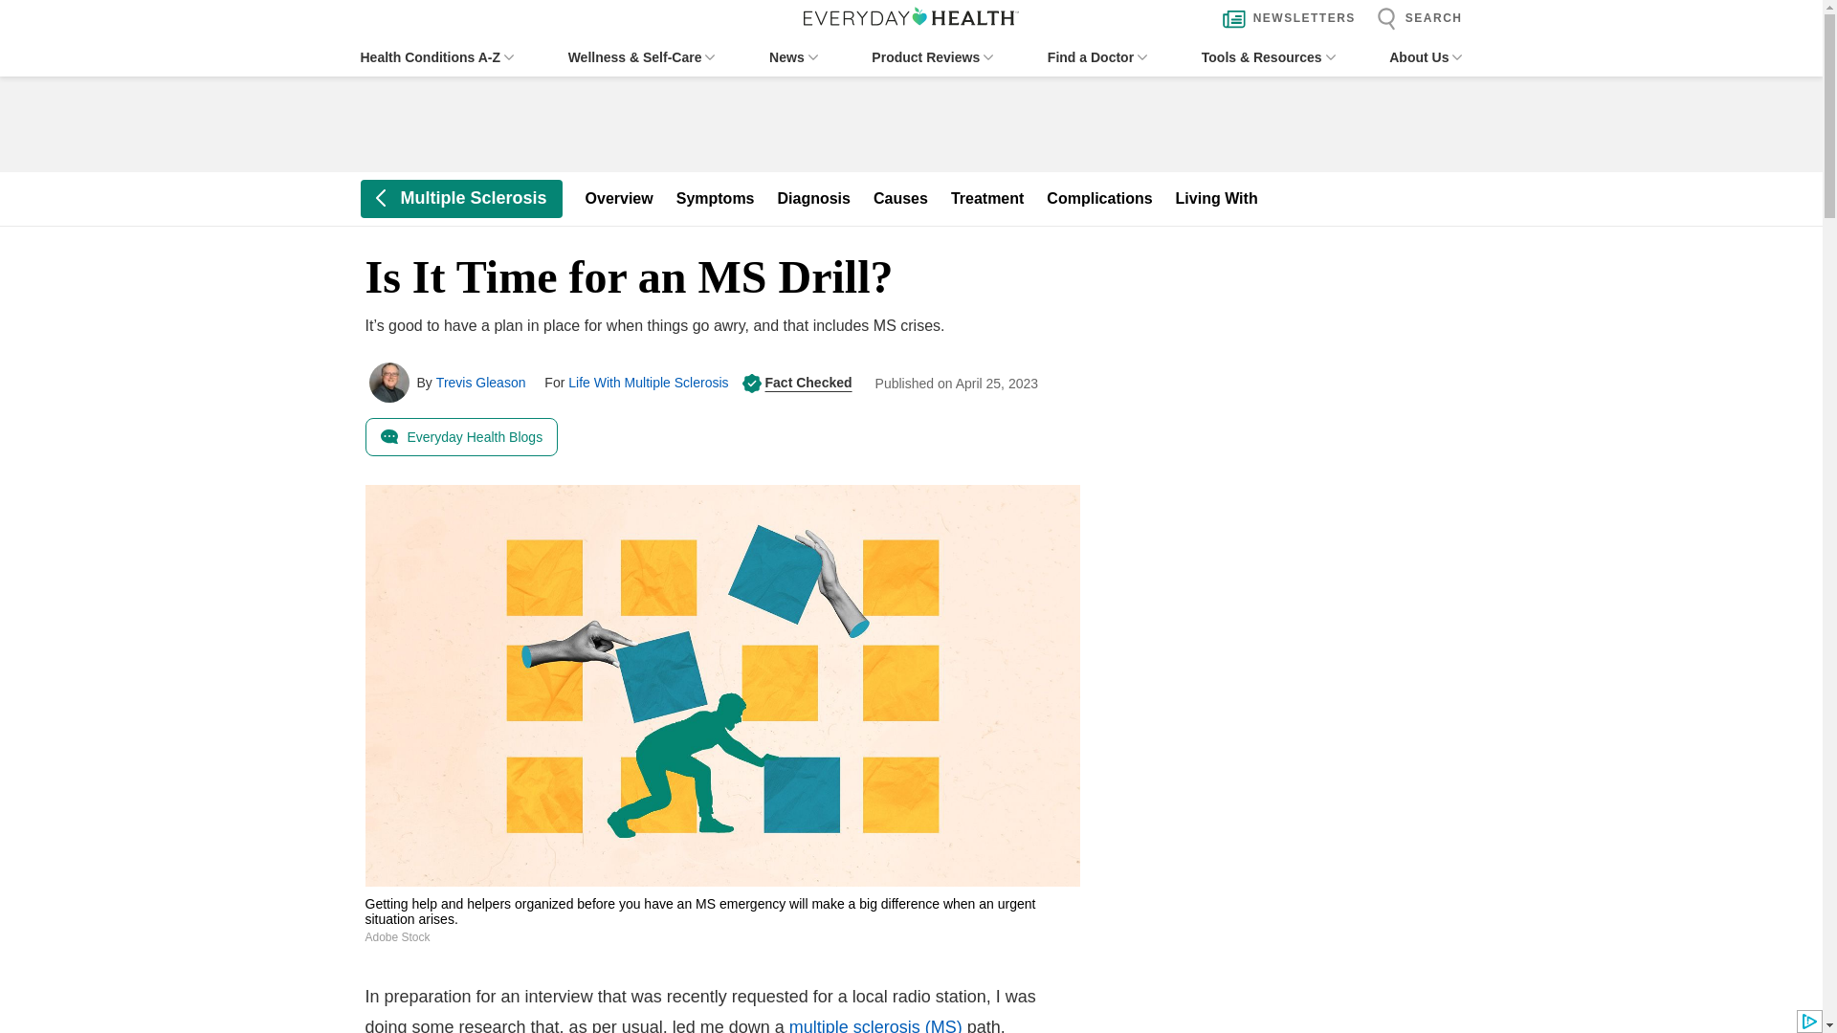 The width and height of the screenshot is (1837, 1033). Describe the element at coordinates (1414, 19) in the screenshot. I see `SEARCH` at that location.